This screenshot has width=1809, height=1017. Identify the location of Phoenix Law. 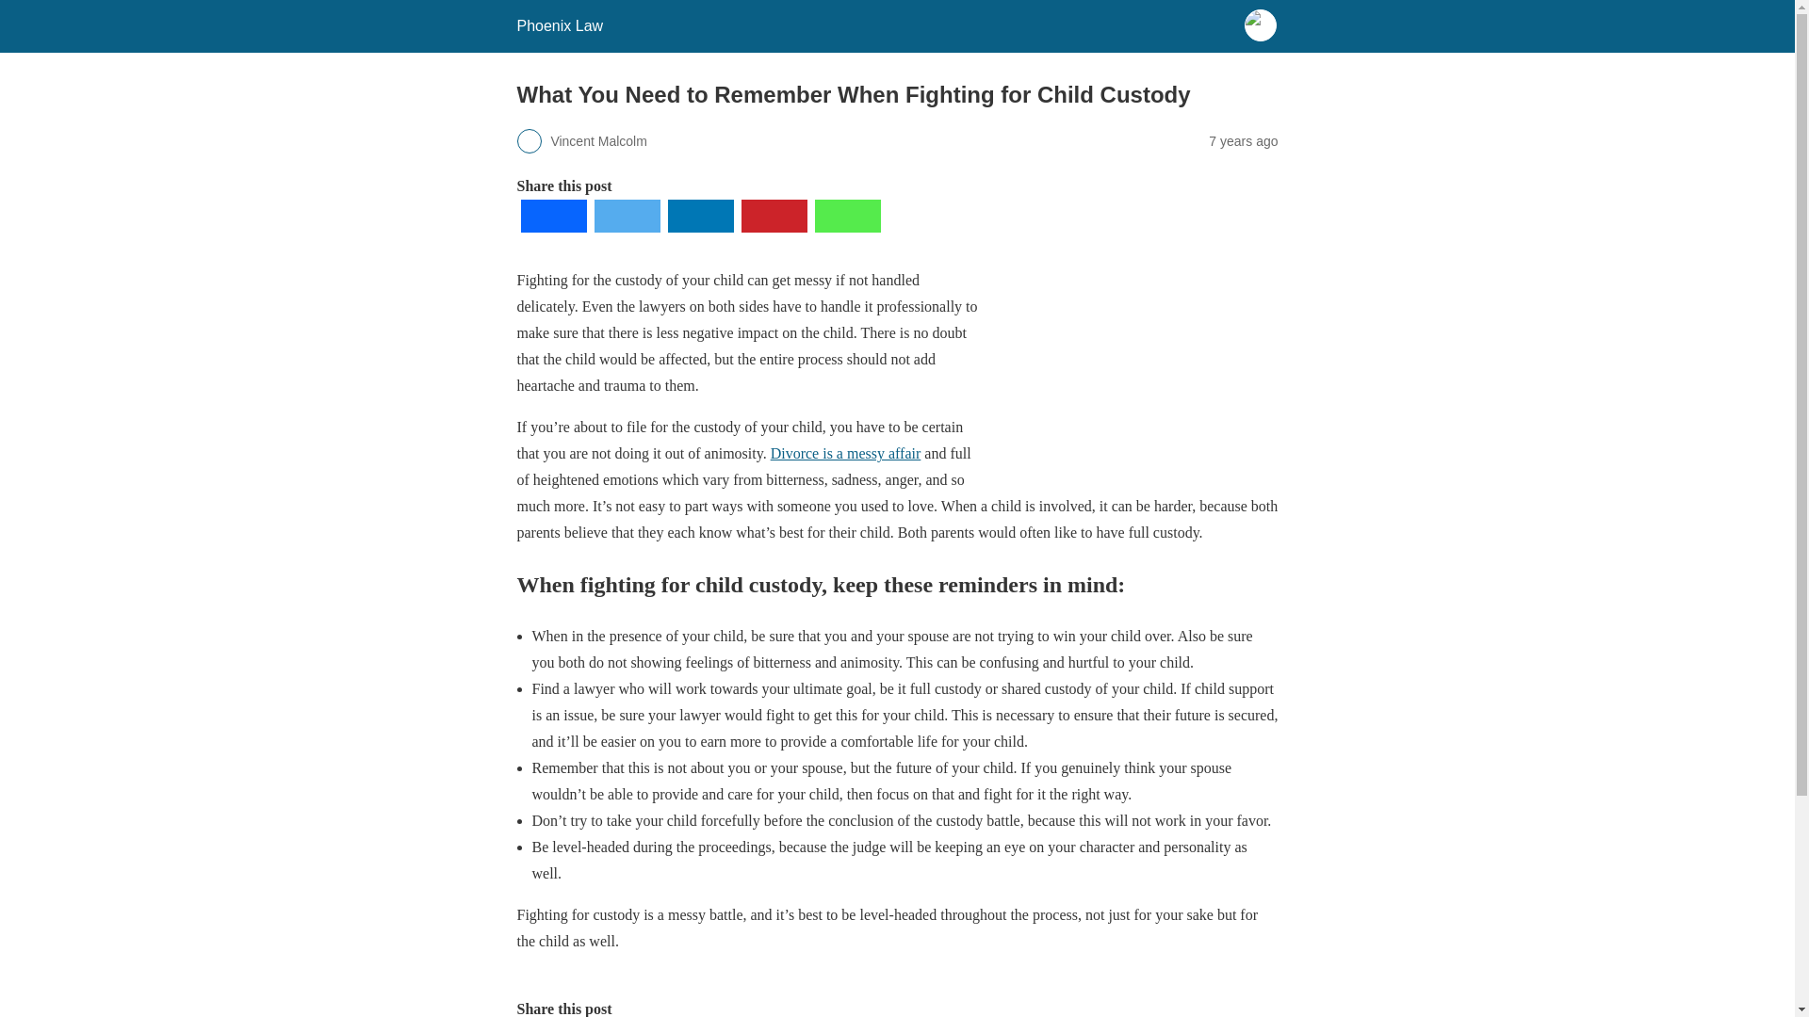
(559, 25).